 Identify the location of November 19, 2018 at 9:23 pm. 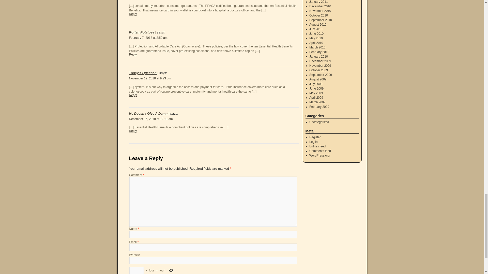
(150, 78).